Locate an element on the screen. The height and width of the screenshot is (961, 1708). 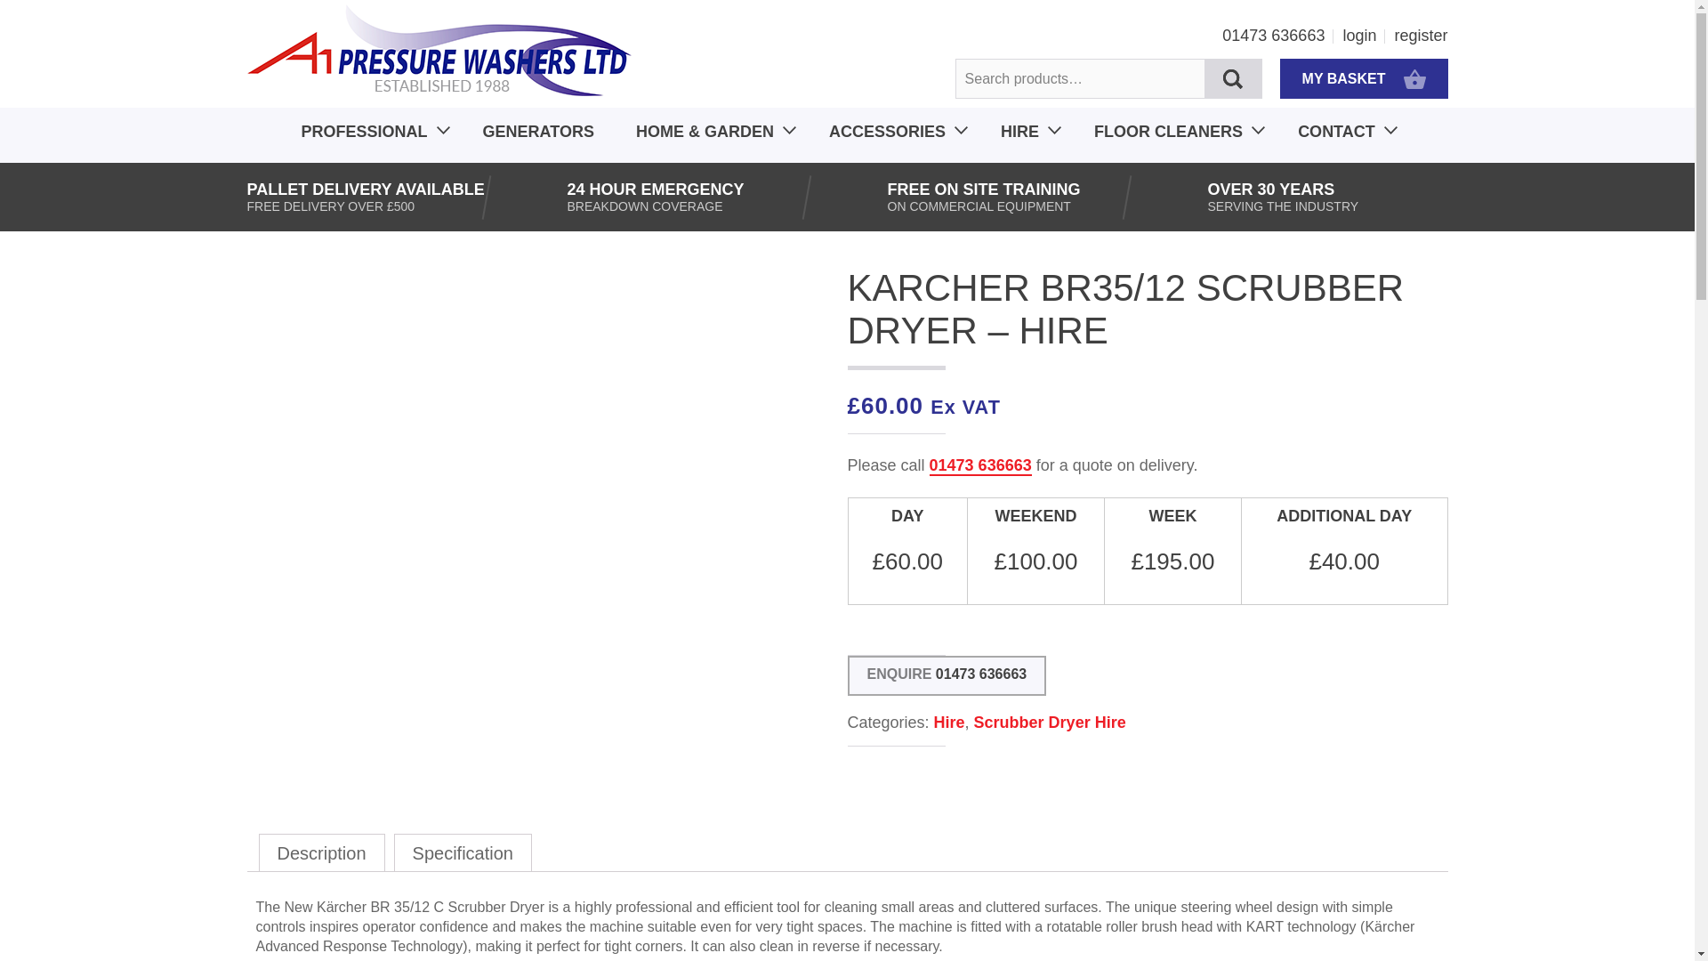
HIRE is located at coordinates (1019, 137).